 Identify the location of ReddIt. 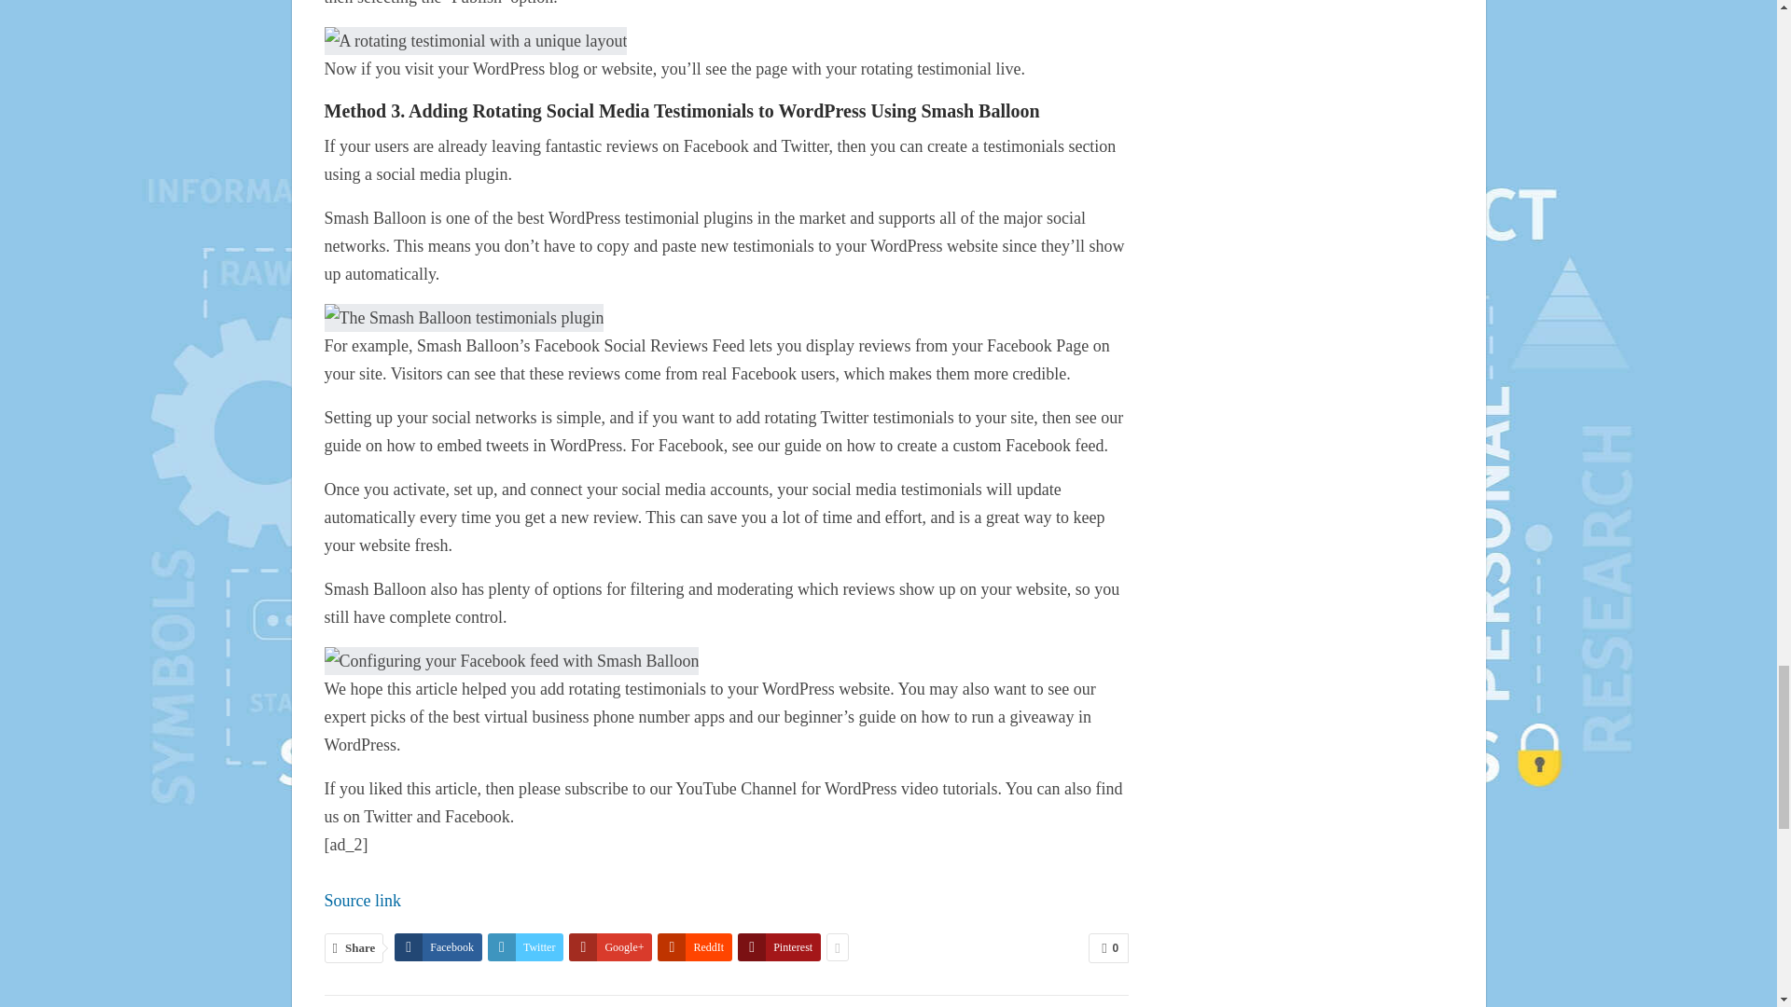
(694, 947).